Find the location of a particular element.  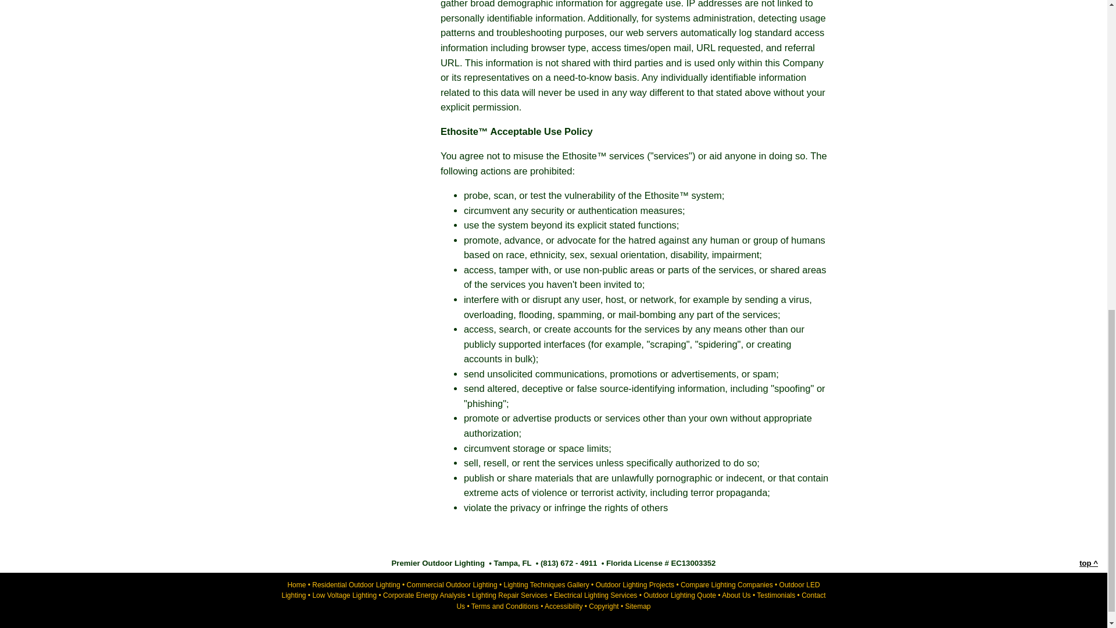

Testimonials is located at coordinates (775, 595).